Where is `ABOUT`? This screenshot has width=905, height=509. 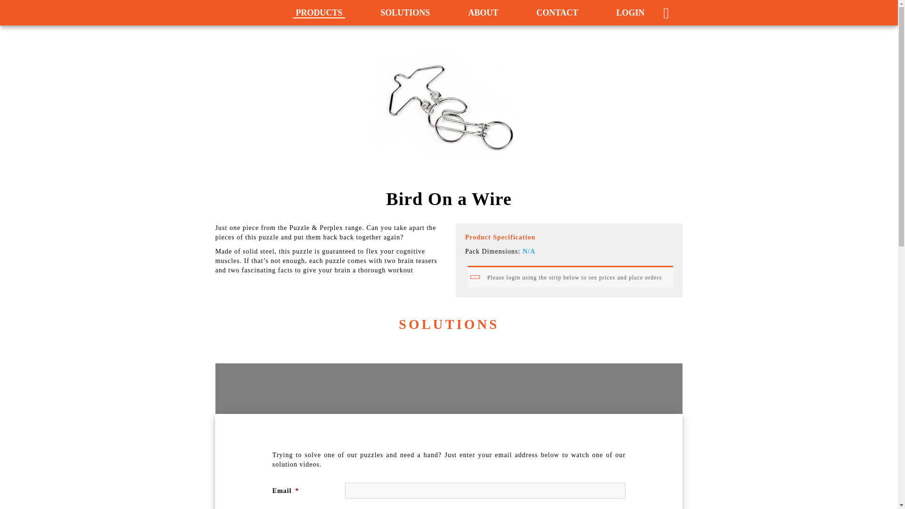
ABOUT is located at coordinates (483, 13).